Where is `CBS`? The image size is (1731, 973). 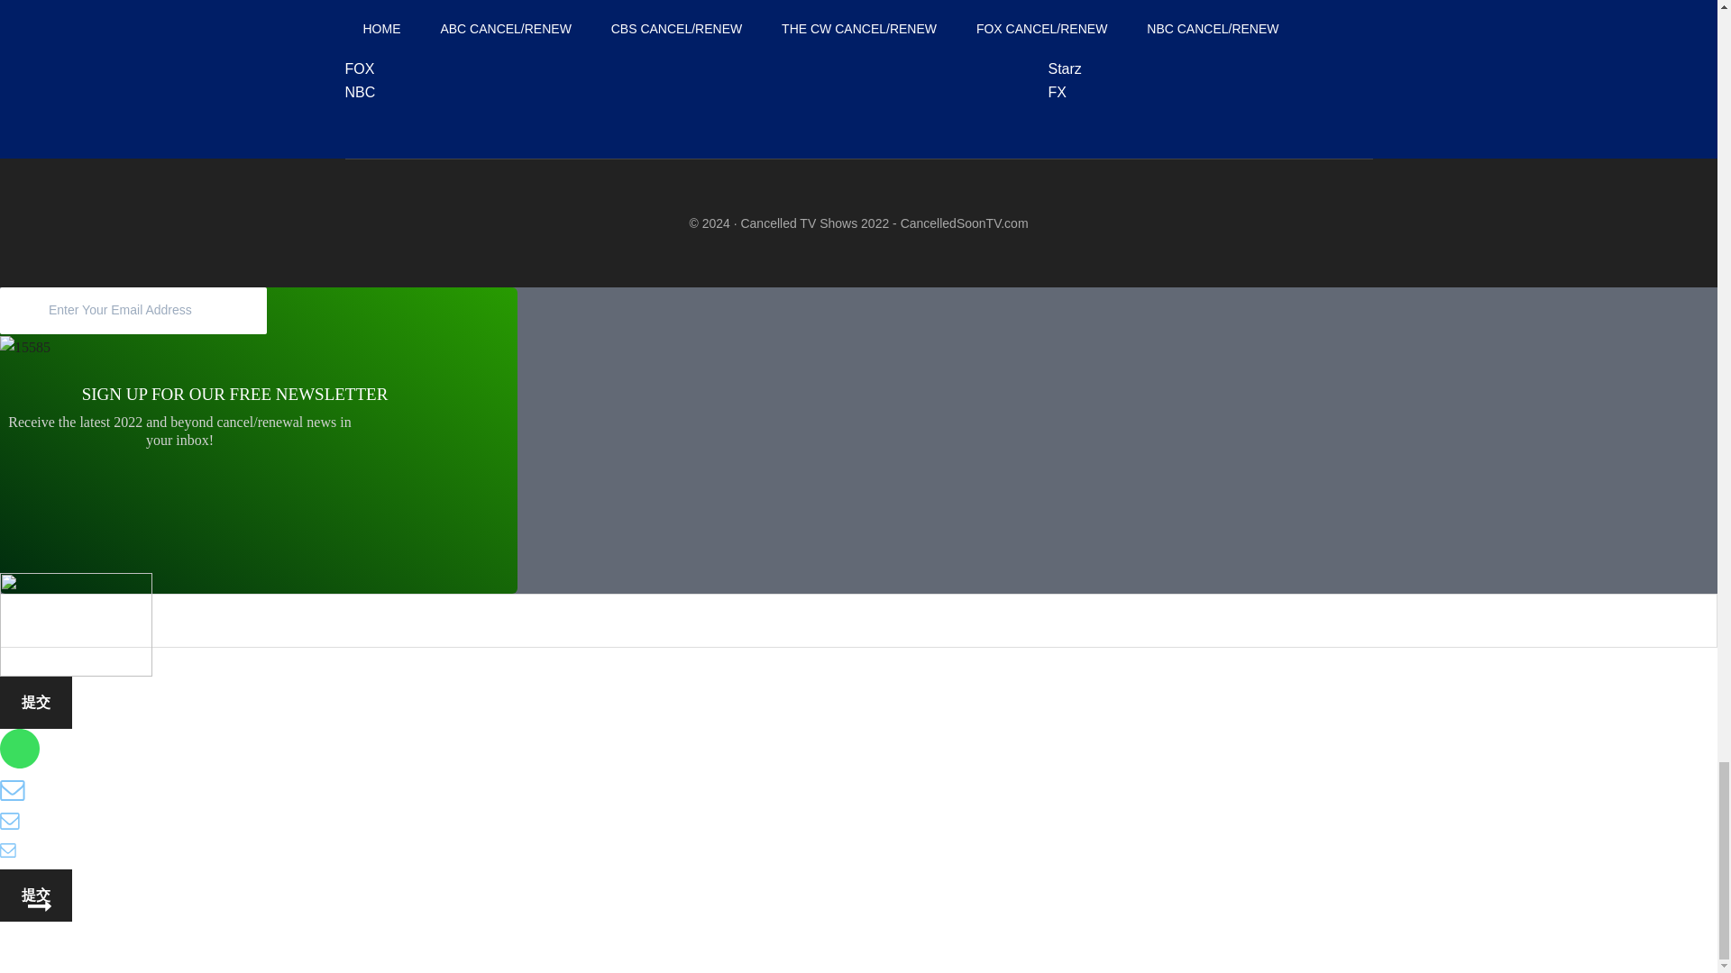 CBS is located at coordinates (359, 22).